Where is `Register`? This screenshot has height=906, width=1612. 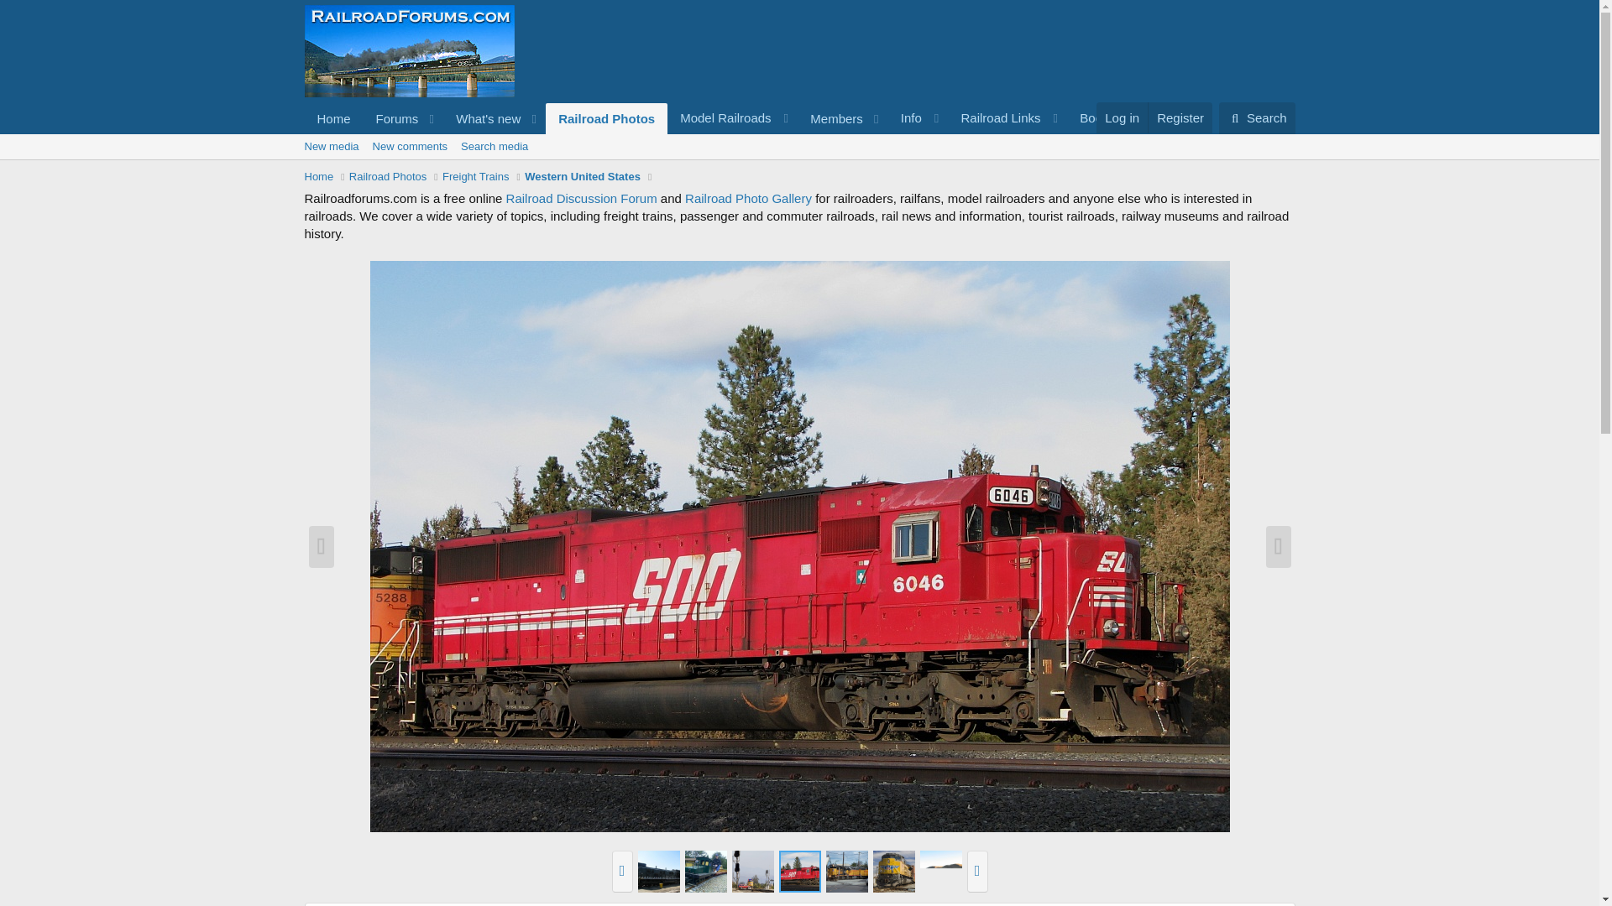
Register is located at coordinates (1122, 117).